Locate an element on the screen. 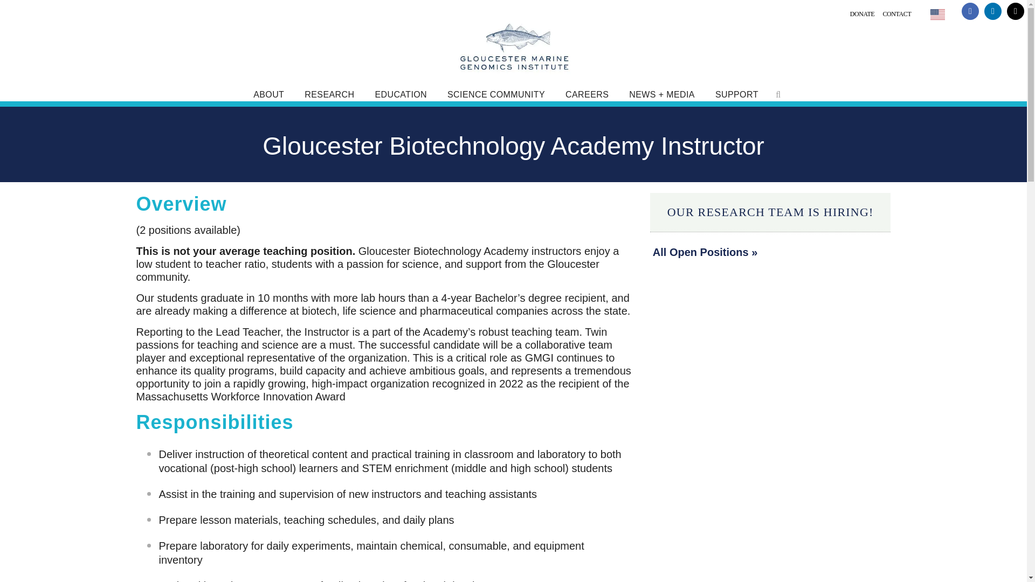 The width and height of the screenshot is (1035, 582). DONATE is located at coordinates (858, 14).